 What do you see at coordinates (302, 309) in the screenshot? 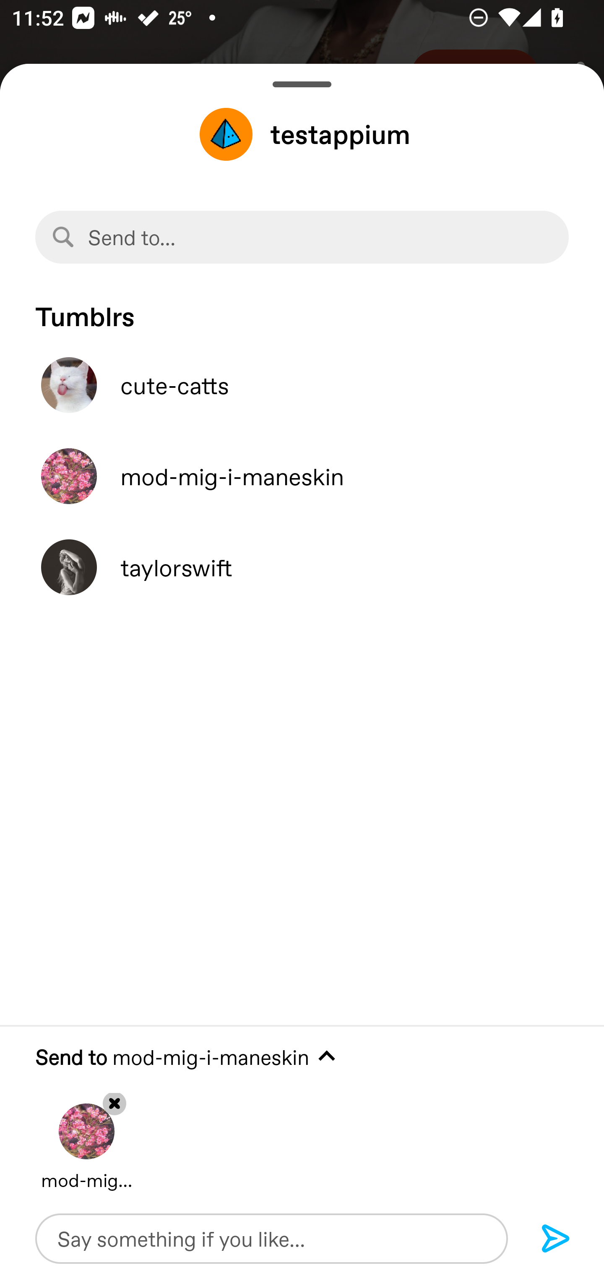
I see `Tumblrs` at bounding box center [302, 309].